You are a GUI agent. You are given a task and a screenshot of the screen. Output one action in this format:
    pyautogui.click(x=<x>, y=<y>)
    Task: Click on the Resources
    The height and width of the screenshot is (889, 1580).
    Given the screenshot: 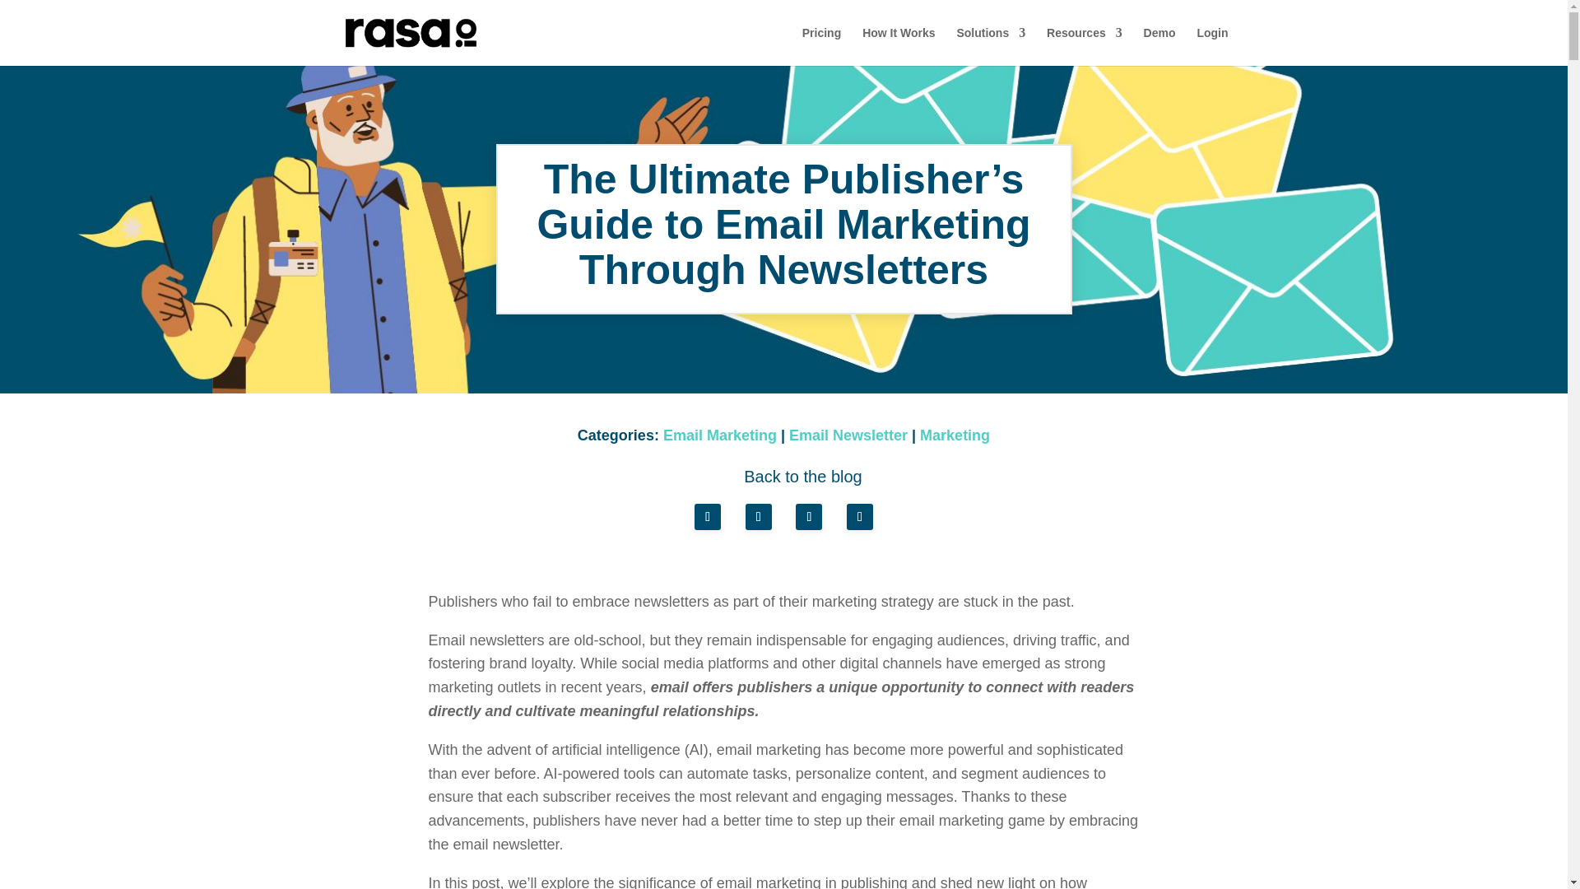 What is the action you would take?
    pyautogui.click(x=1084, y=46)
    